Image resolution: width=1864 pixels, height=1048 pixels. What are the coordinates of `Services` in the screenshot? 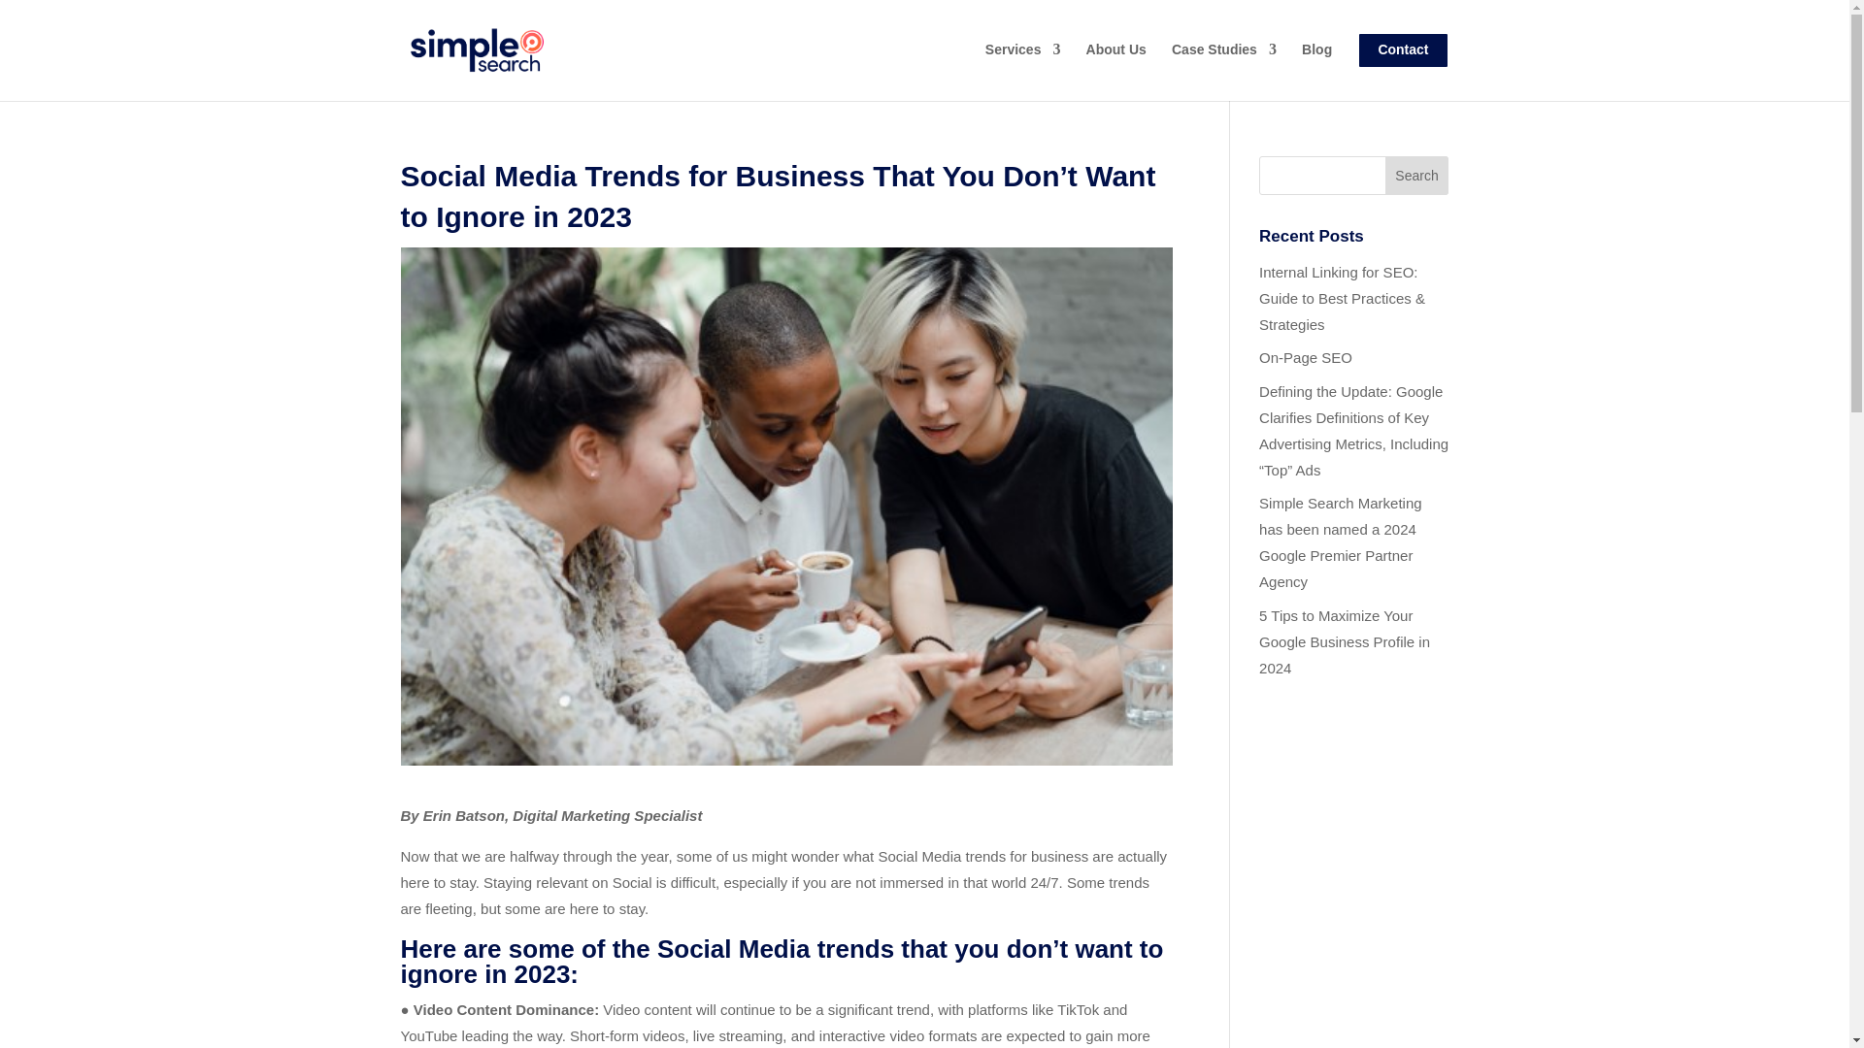 It's located at (1023, 65).